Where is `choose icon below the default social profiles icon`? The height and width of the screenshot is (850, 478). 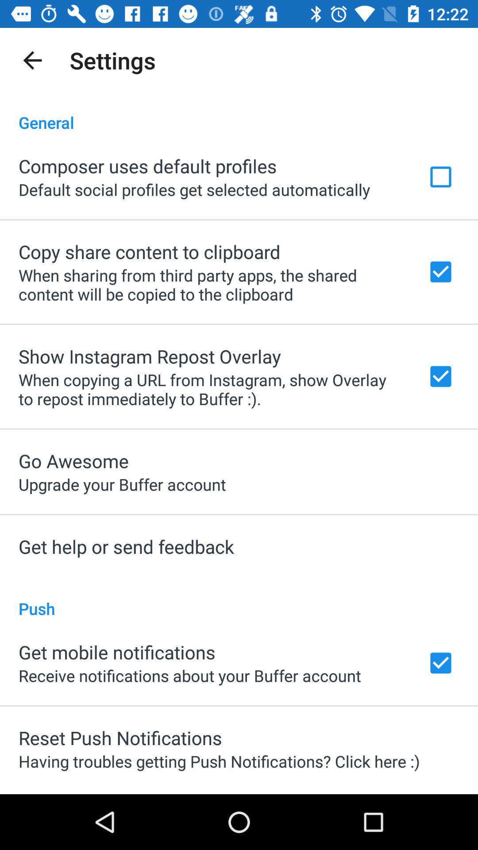 choose icon below the default social profiles icon is located at coordinates (150, 251).